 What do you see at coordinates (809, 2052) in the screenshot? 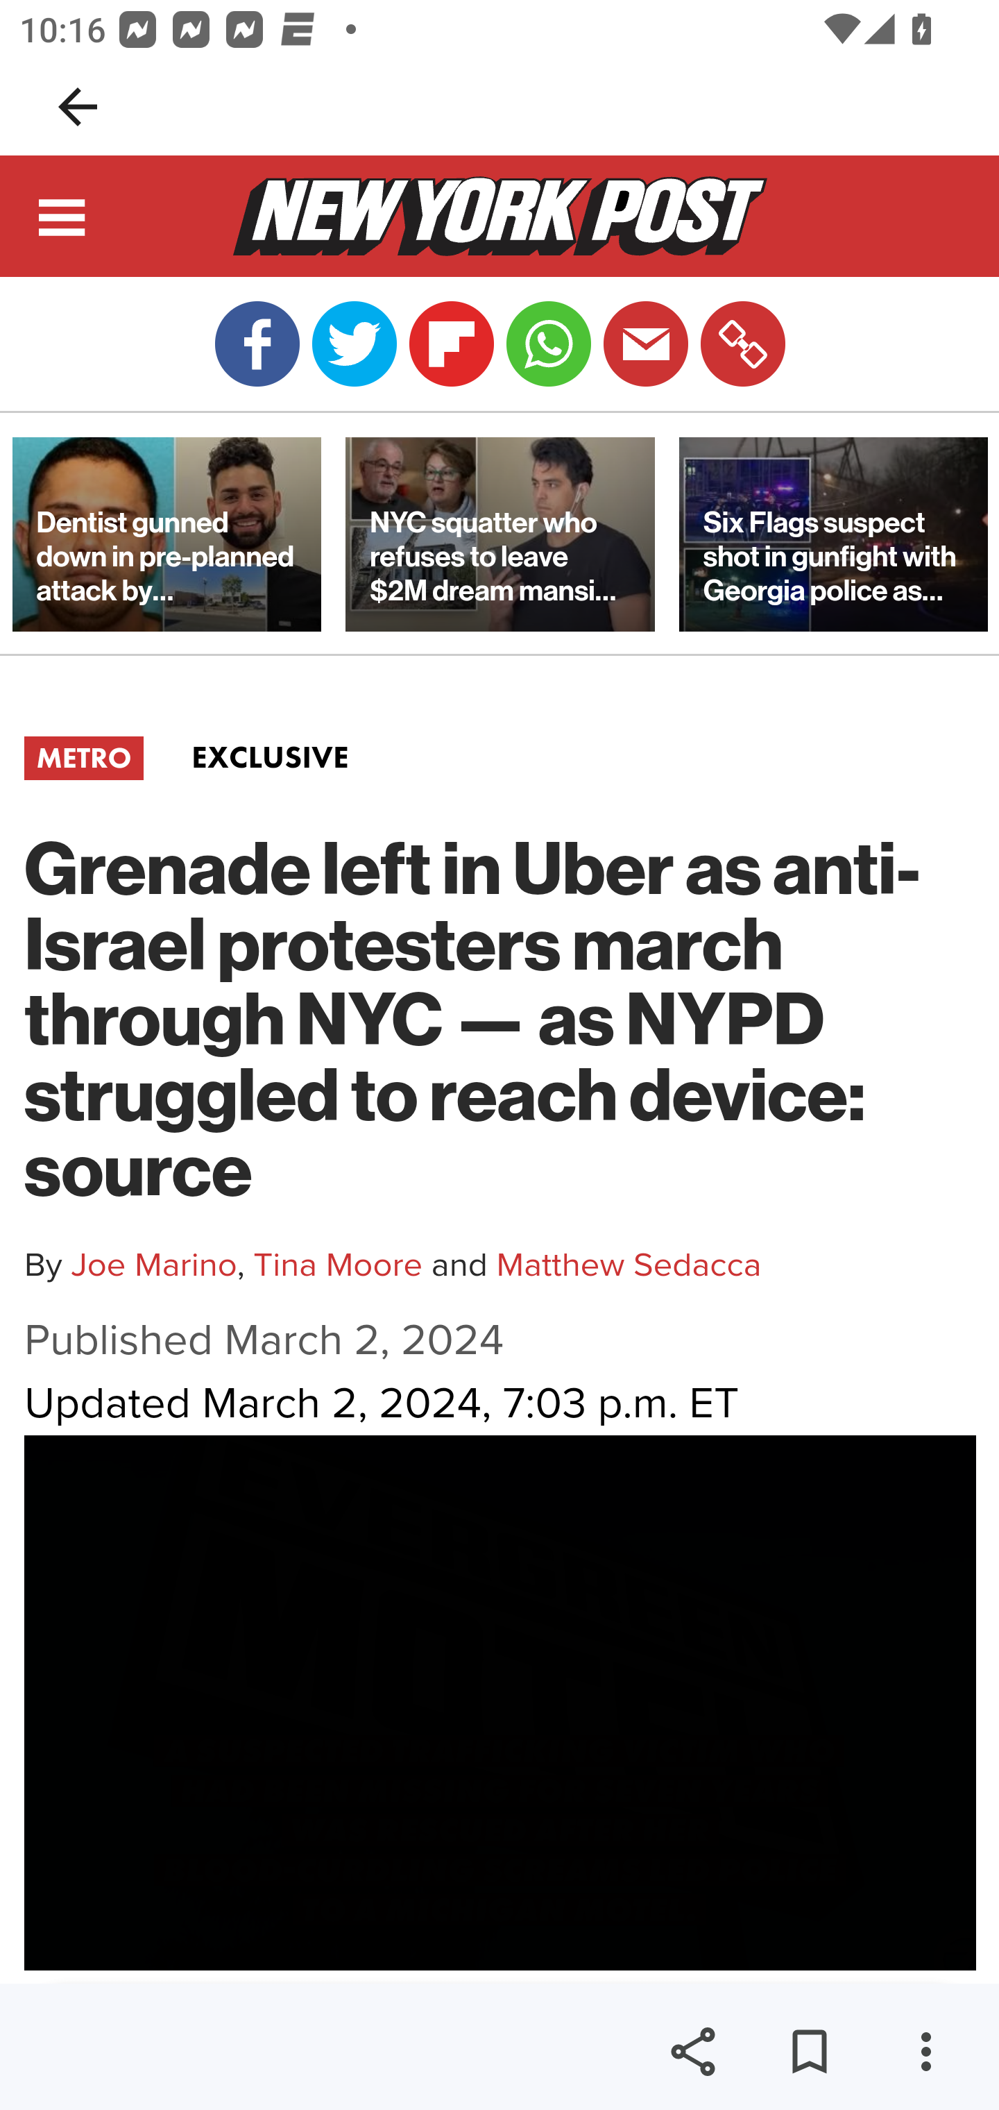
I see `Save for later` at bounding box center [809, 2052].